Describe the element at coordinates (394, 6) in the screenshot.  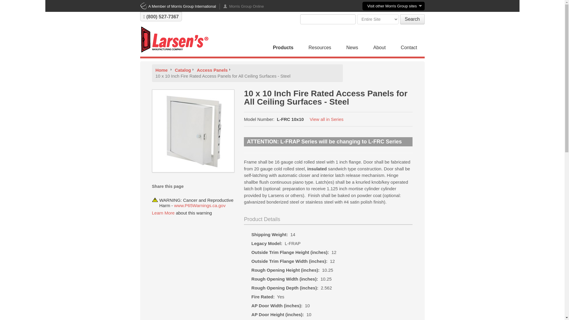
I see `Visit other Morris Group sites` at that location.